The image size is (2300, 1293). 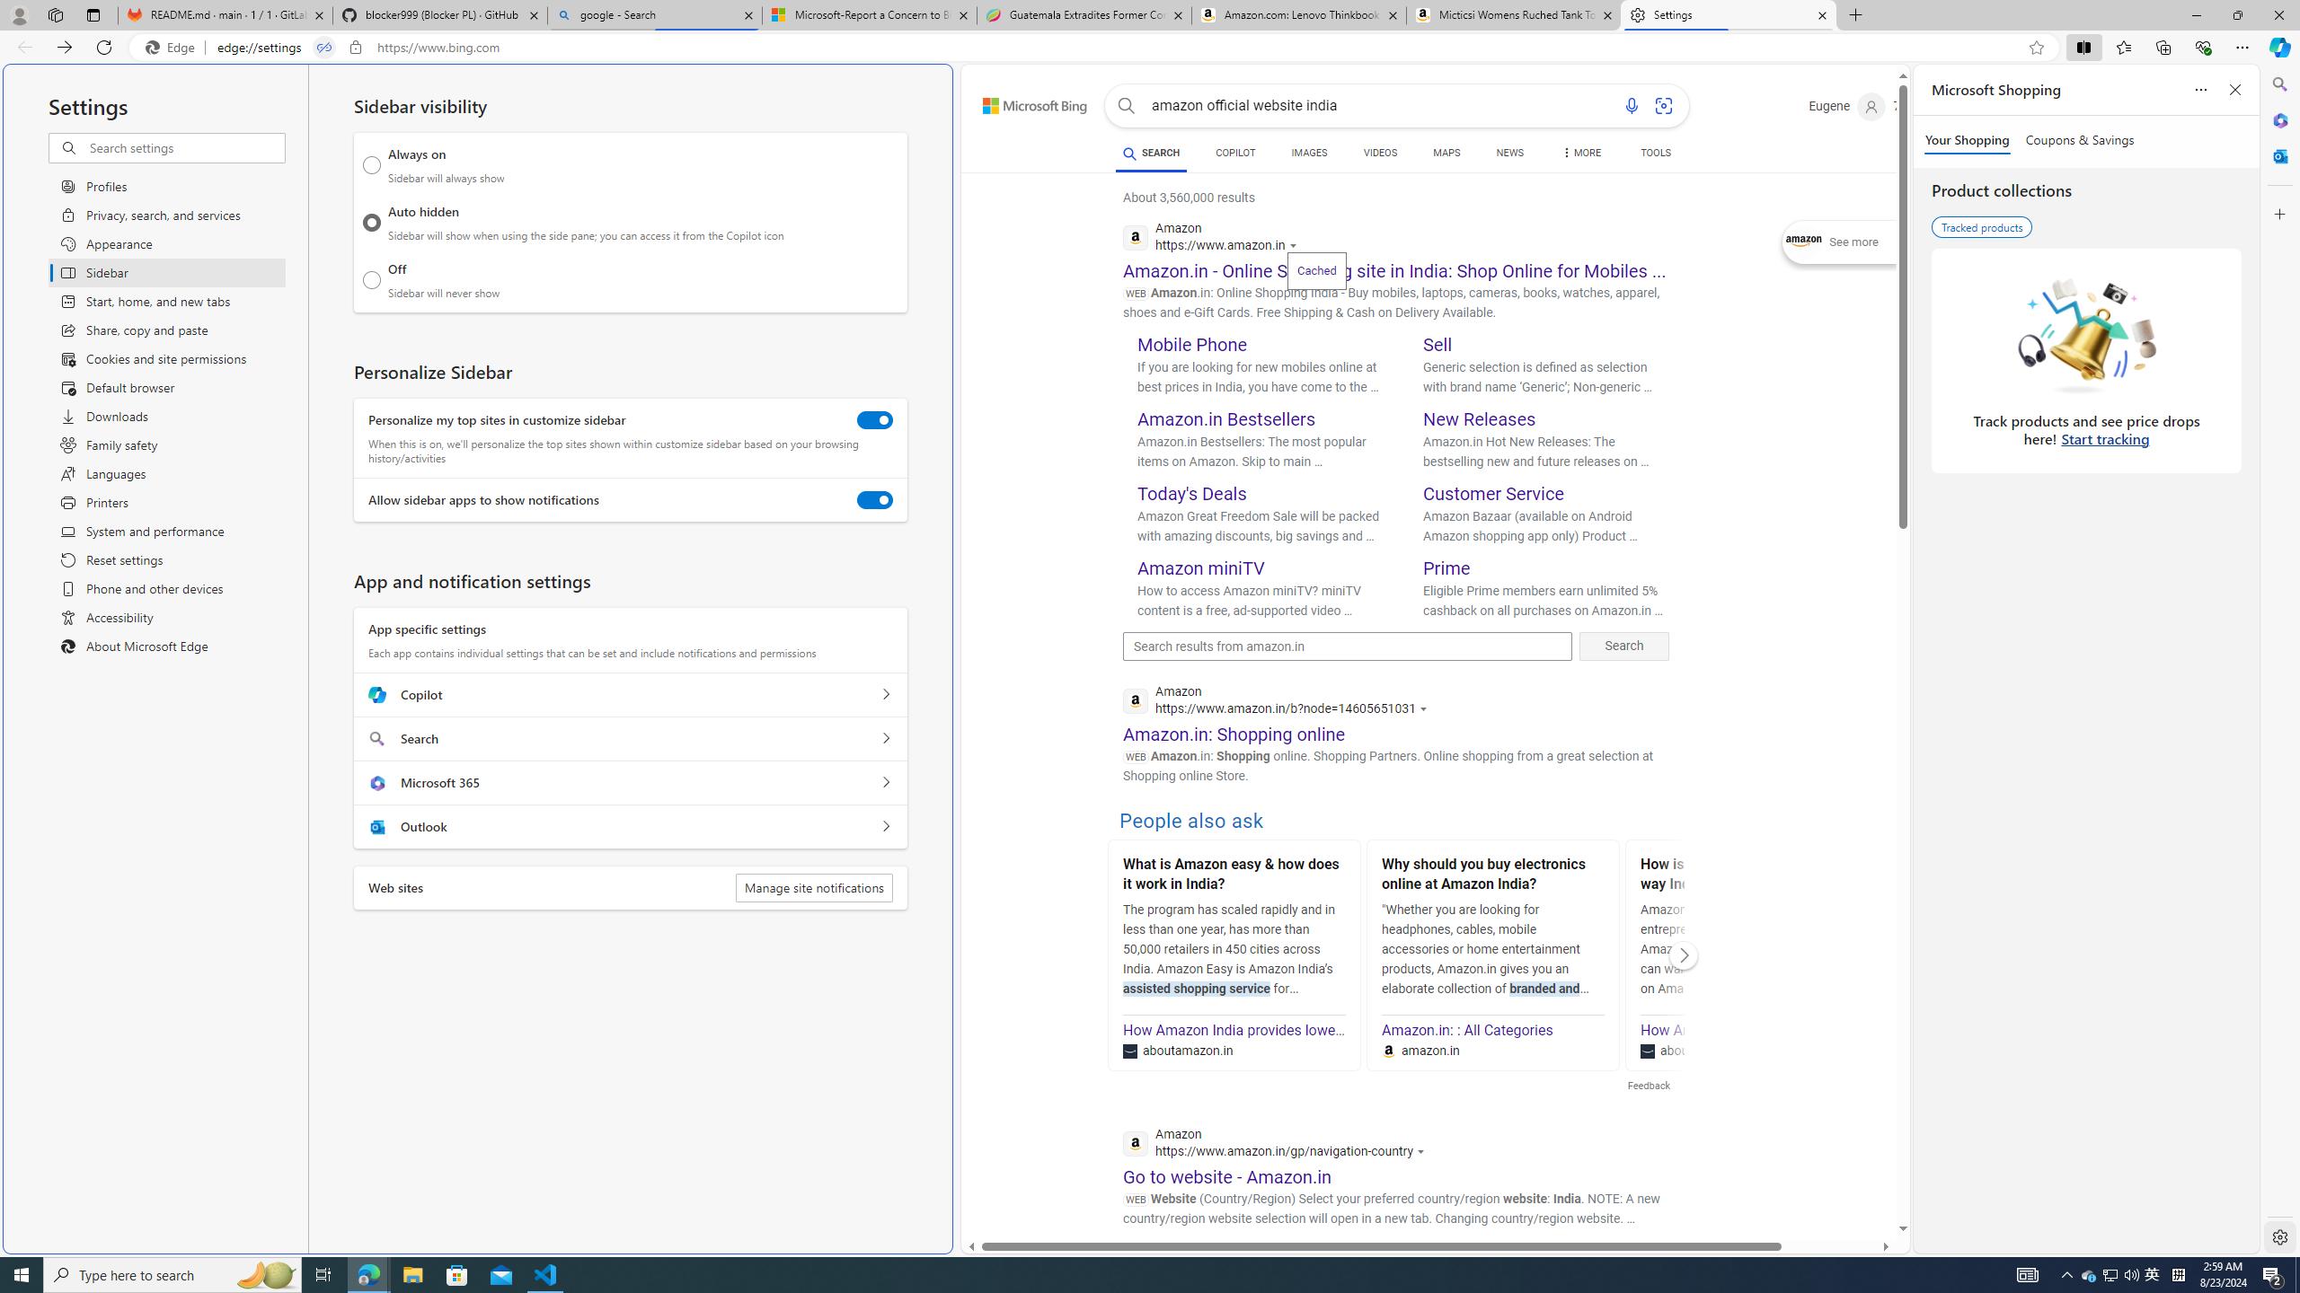 I want to click on Search results from amazon.in, so click(x=1348, y=646).